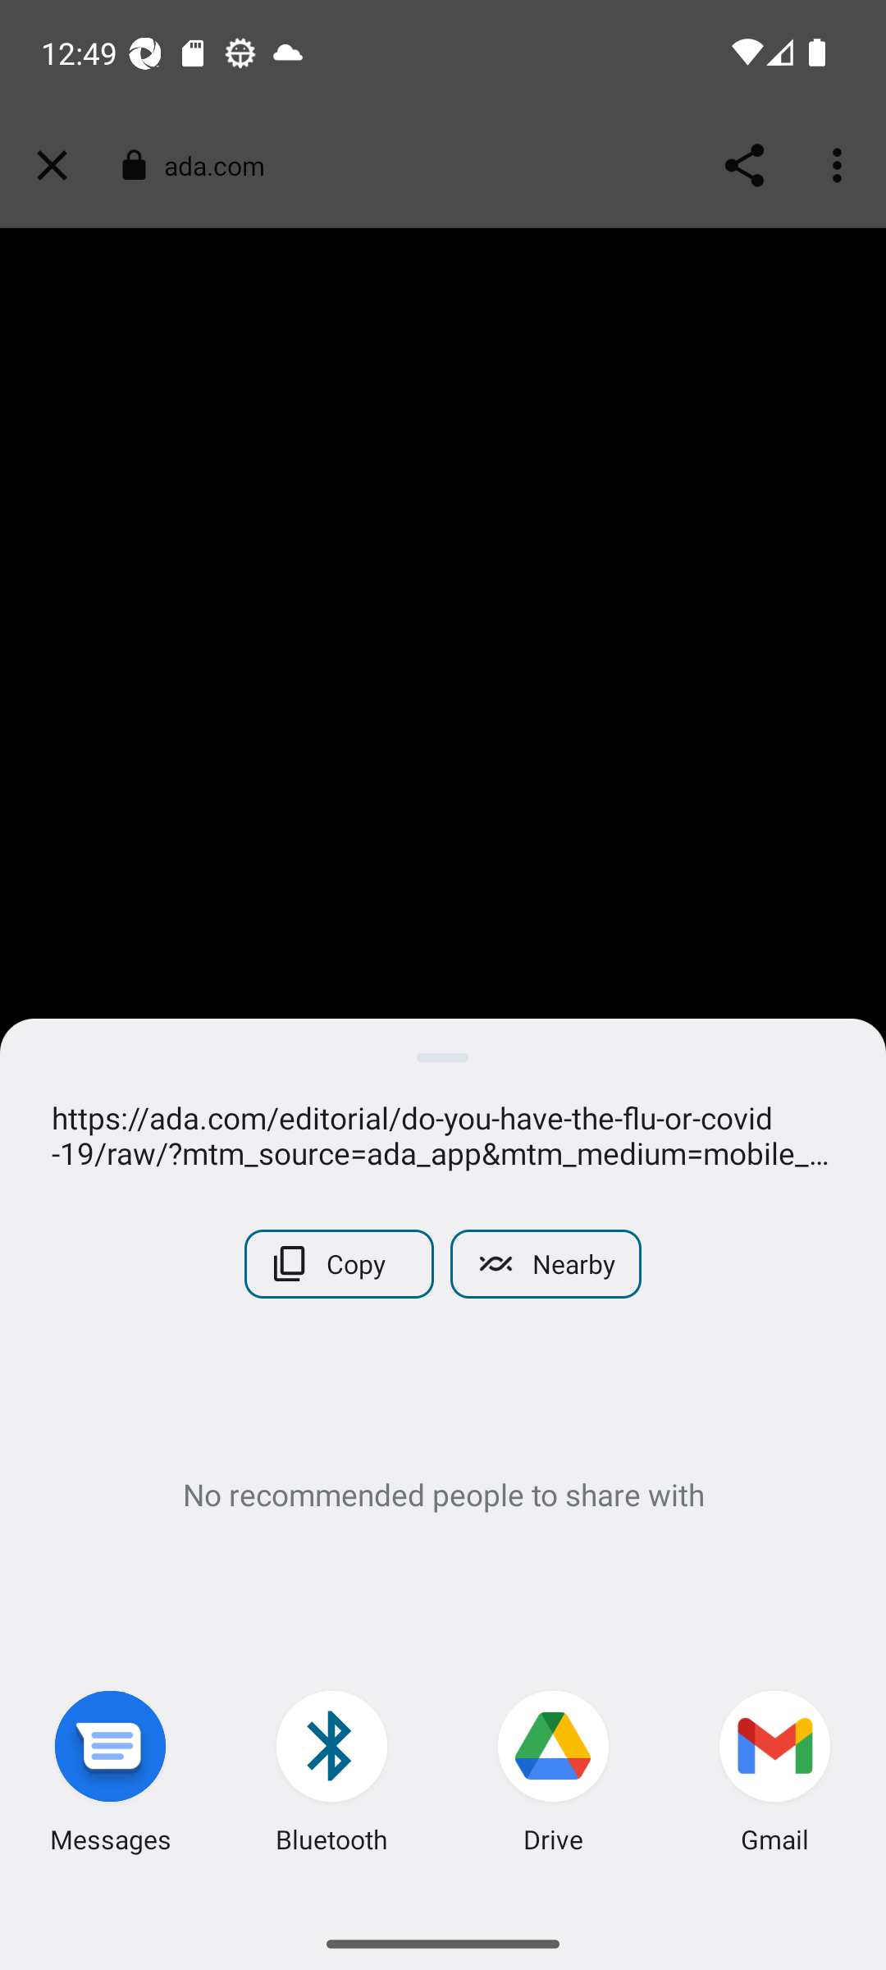 The height and width of the screenshot is (1970, 886). Describe the element at coordinates (111, 1776) in the screenshot. I see `Messages` at that location.